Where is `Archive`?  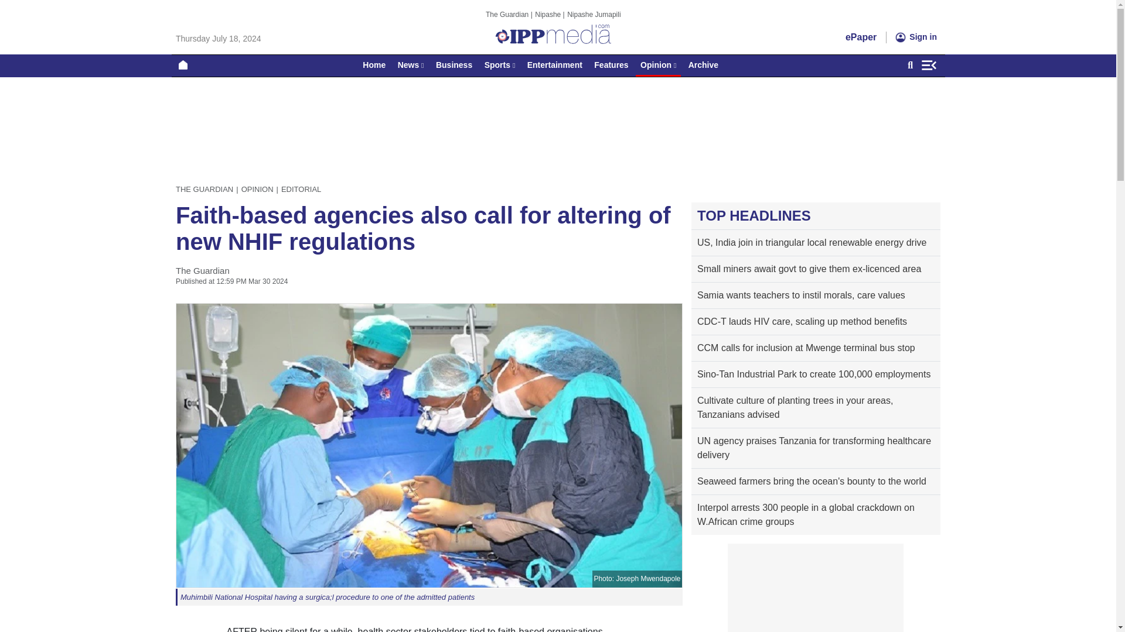 Archive is located at coordinates (703, 64).